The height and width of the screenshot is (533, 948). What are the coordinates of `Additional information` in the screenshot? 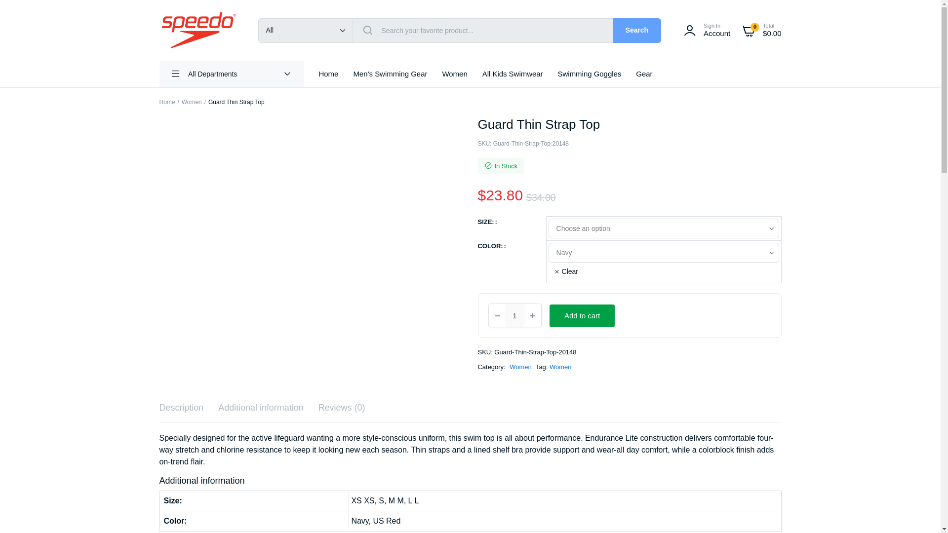 It's located at (261, 408).